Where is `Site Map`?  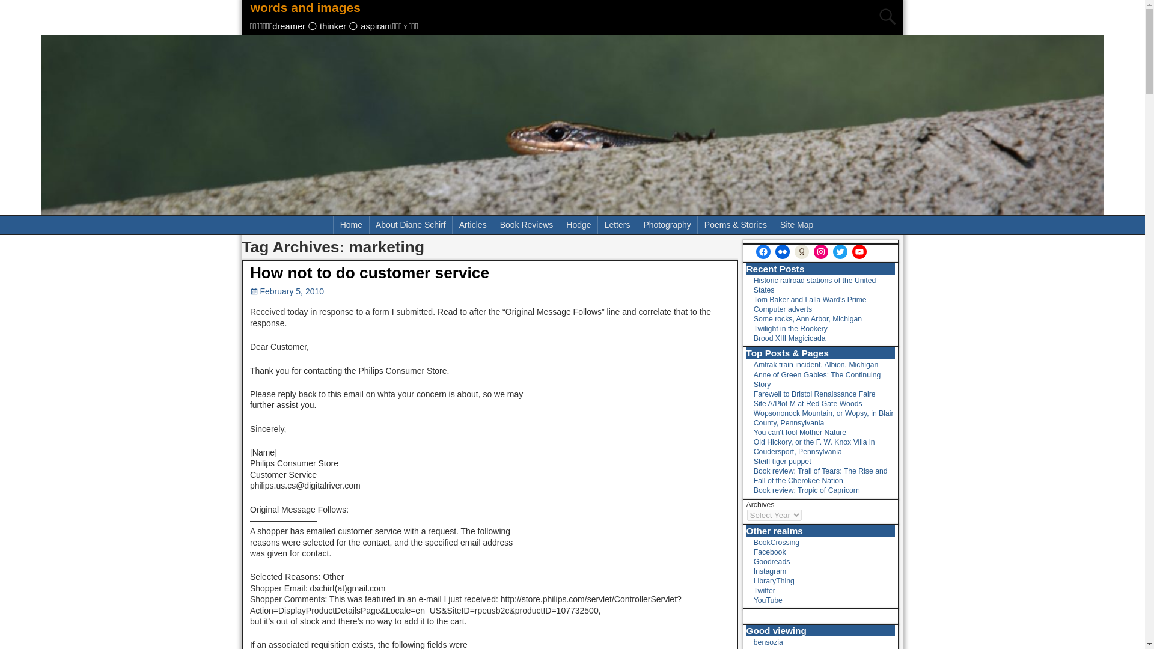
Site Map is located at coordinates (797, 225).